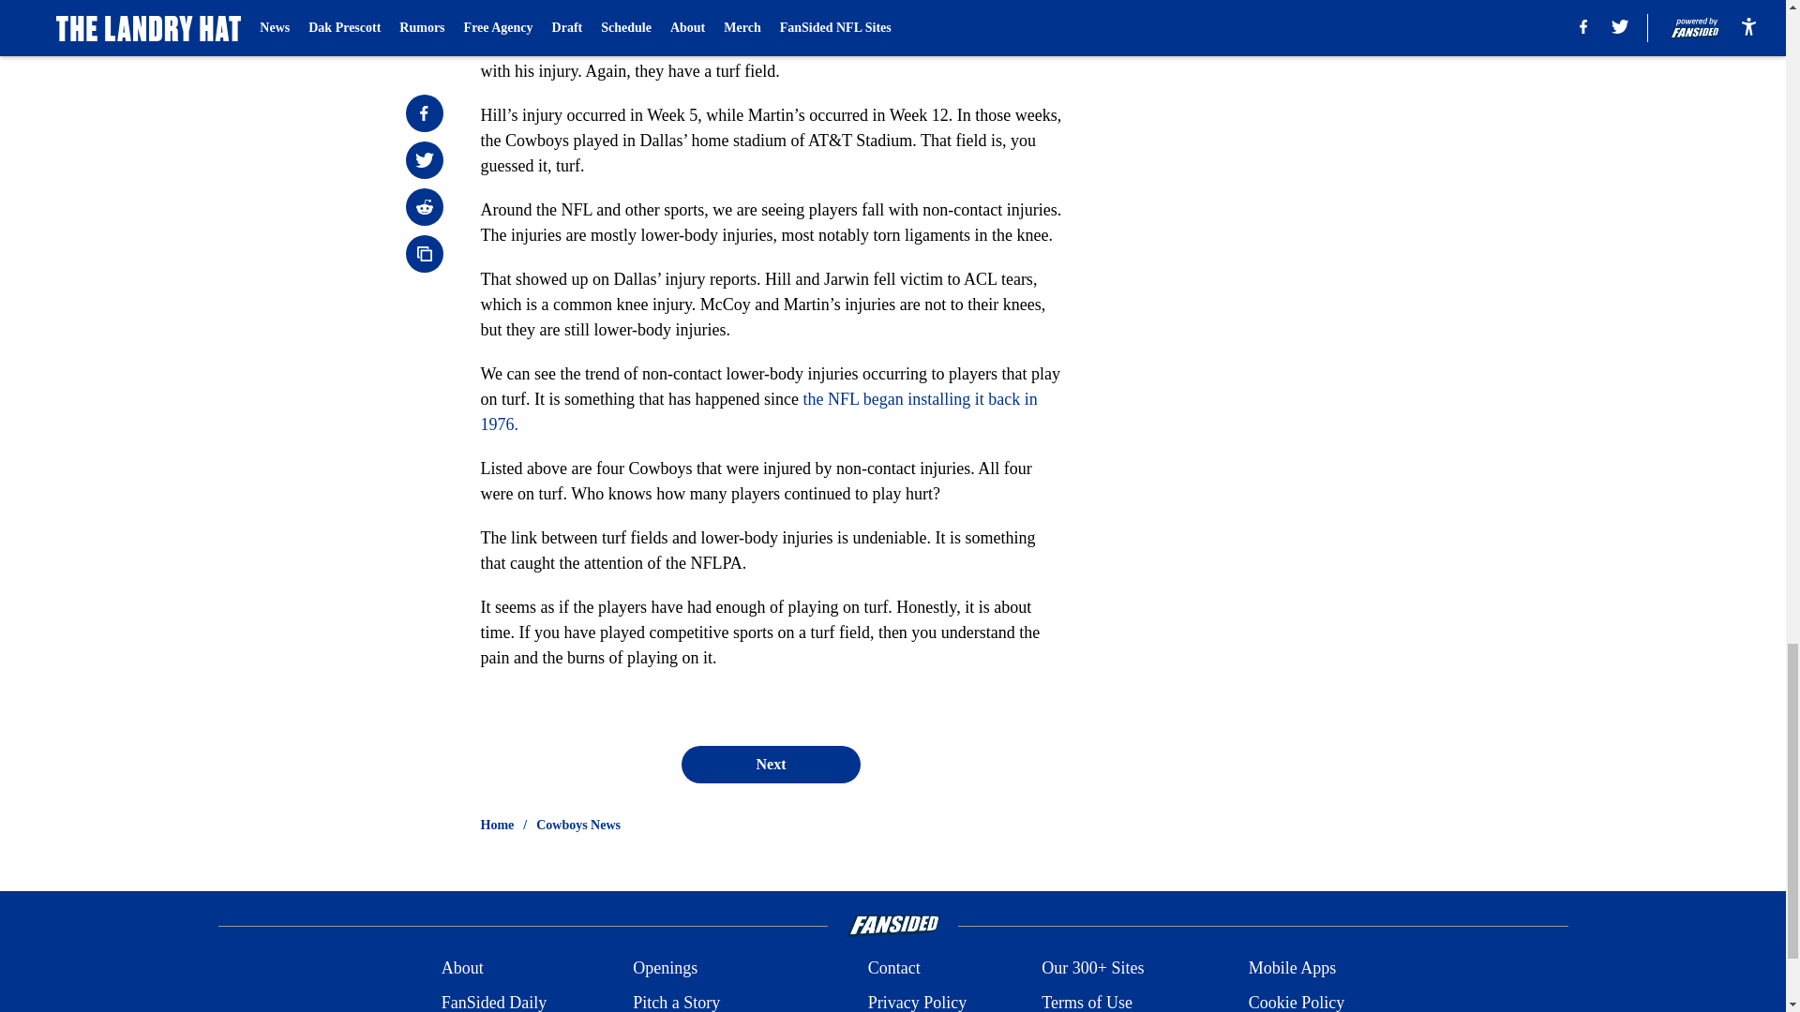 The height and width of the screenshot is (1012, 1800). Describe the element at coordinates (493, 1001) in the screenshot. I see `FanSided Daily` at that location.